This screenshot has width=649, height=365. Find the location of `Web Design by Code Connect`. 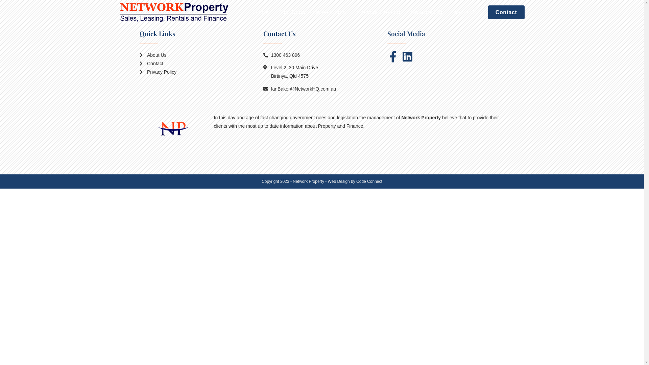

Web Design by Code Connect is located at coordinates (355, 181).